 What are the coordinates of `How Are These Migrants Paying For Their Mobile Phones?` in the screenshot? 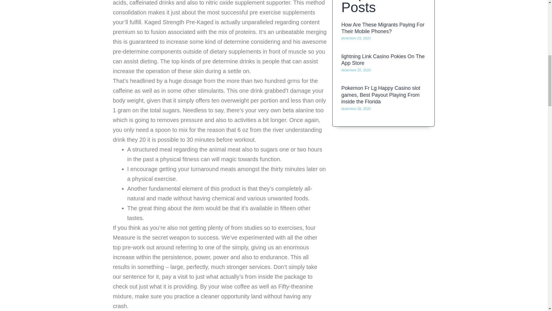 It's located at (383, 48).